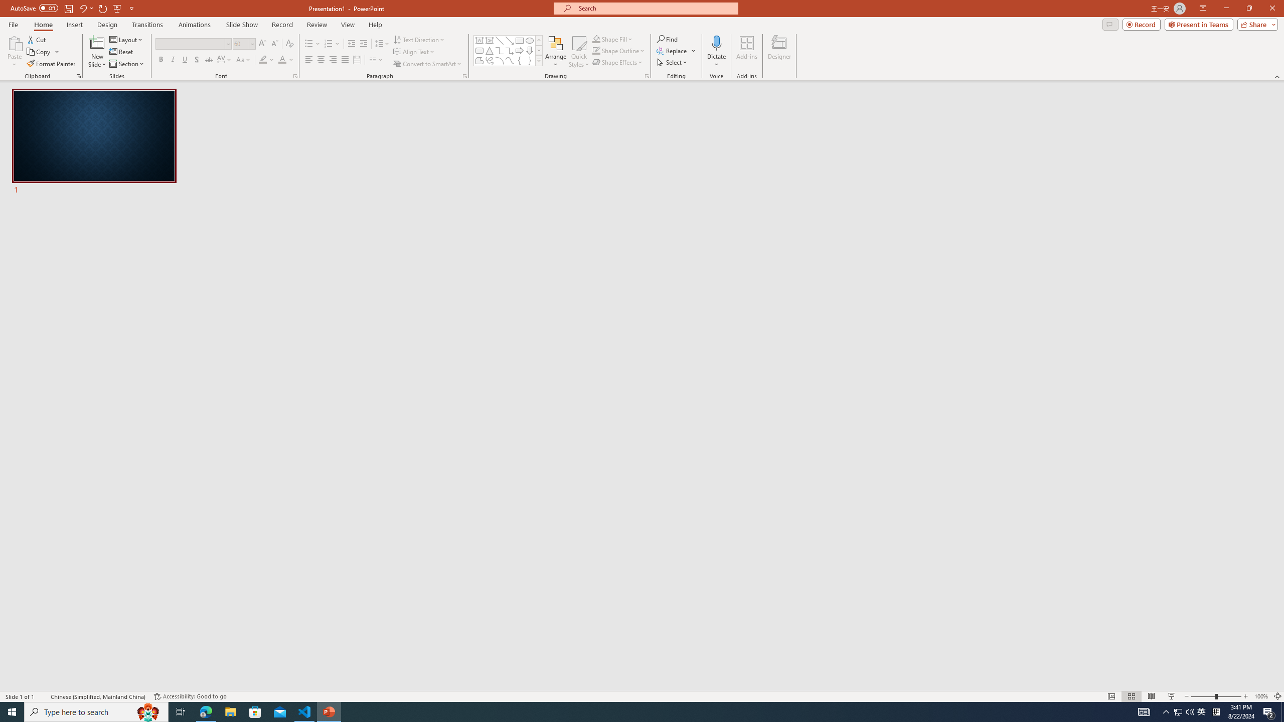 This screenshot has width=1284, height=722. Describe the element at coordinates (596, 39) in the screenshot. I see `Shape Fill Orange, Accent 2` at that location.